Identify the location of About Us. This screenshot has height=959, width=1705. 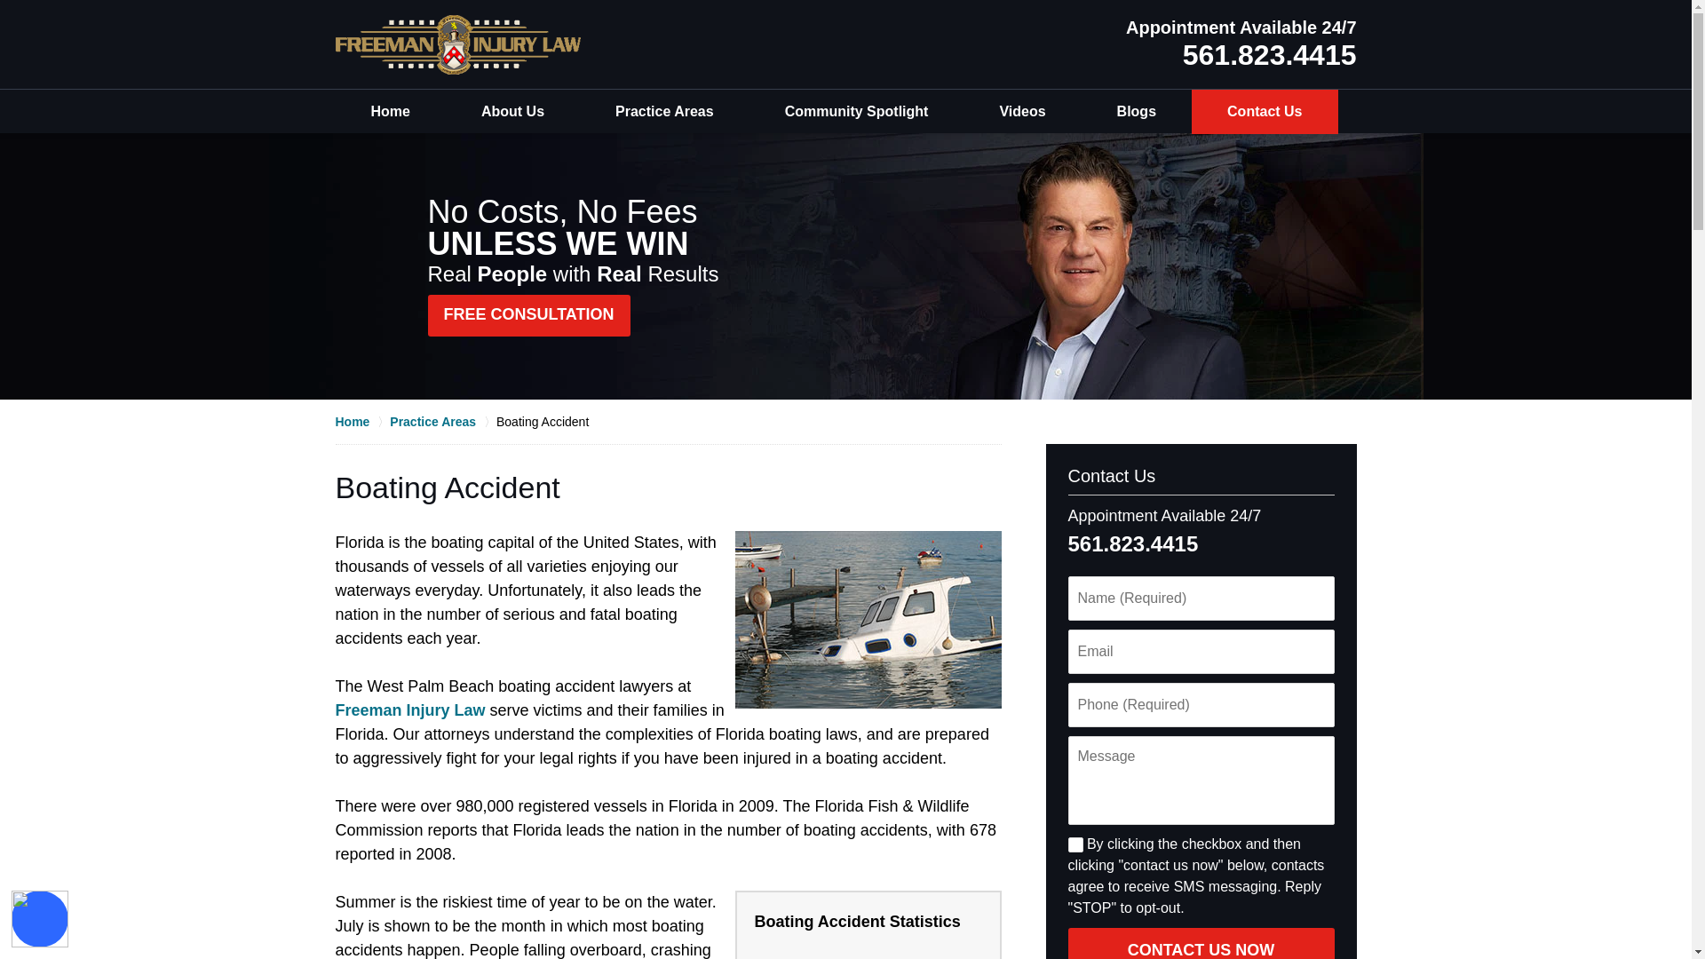
(511, 112).